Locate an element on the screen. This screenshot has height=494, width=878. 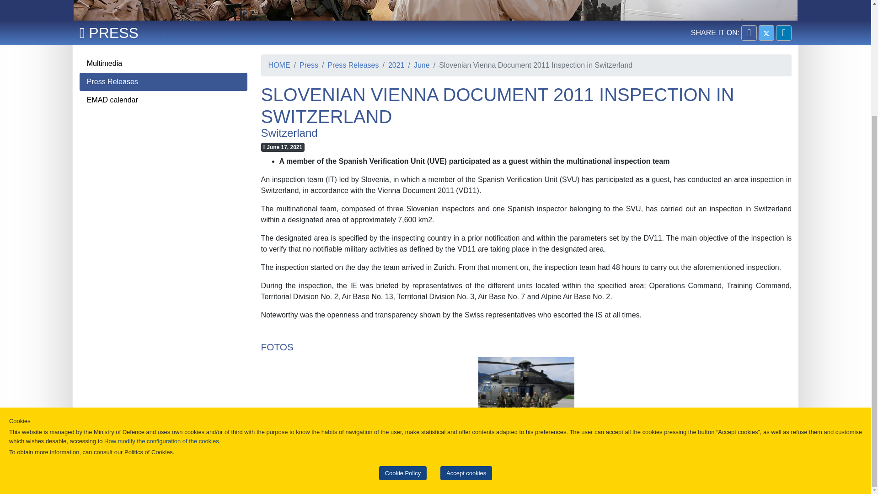
Press is located at coordinates (304, 65).